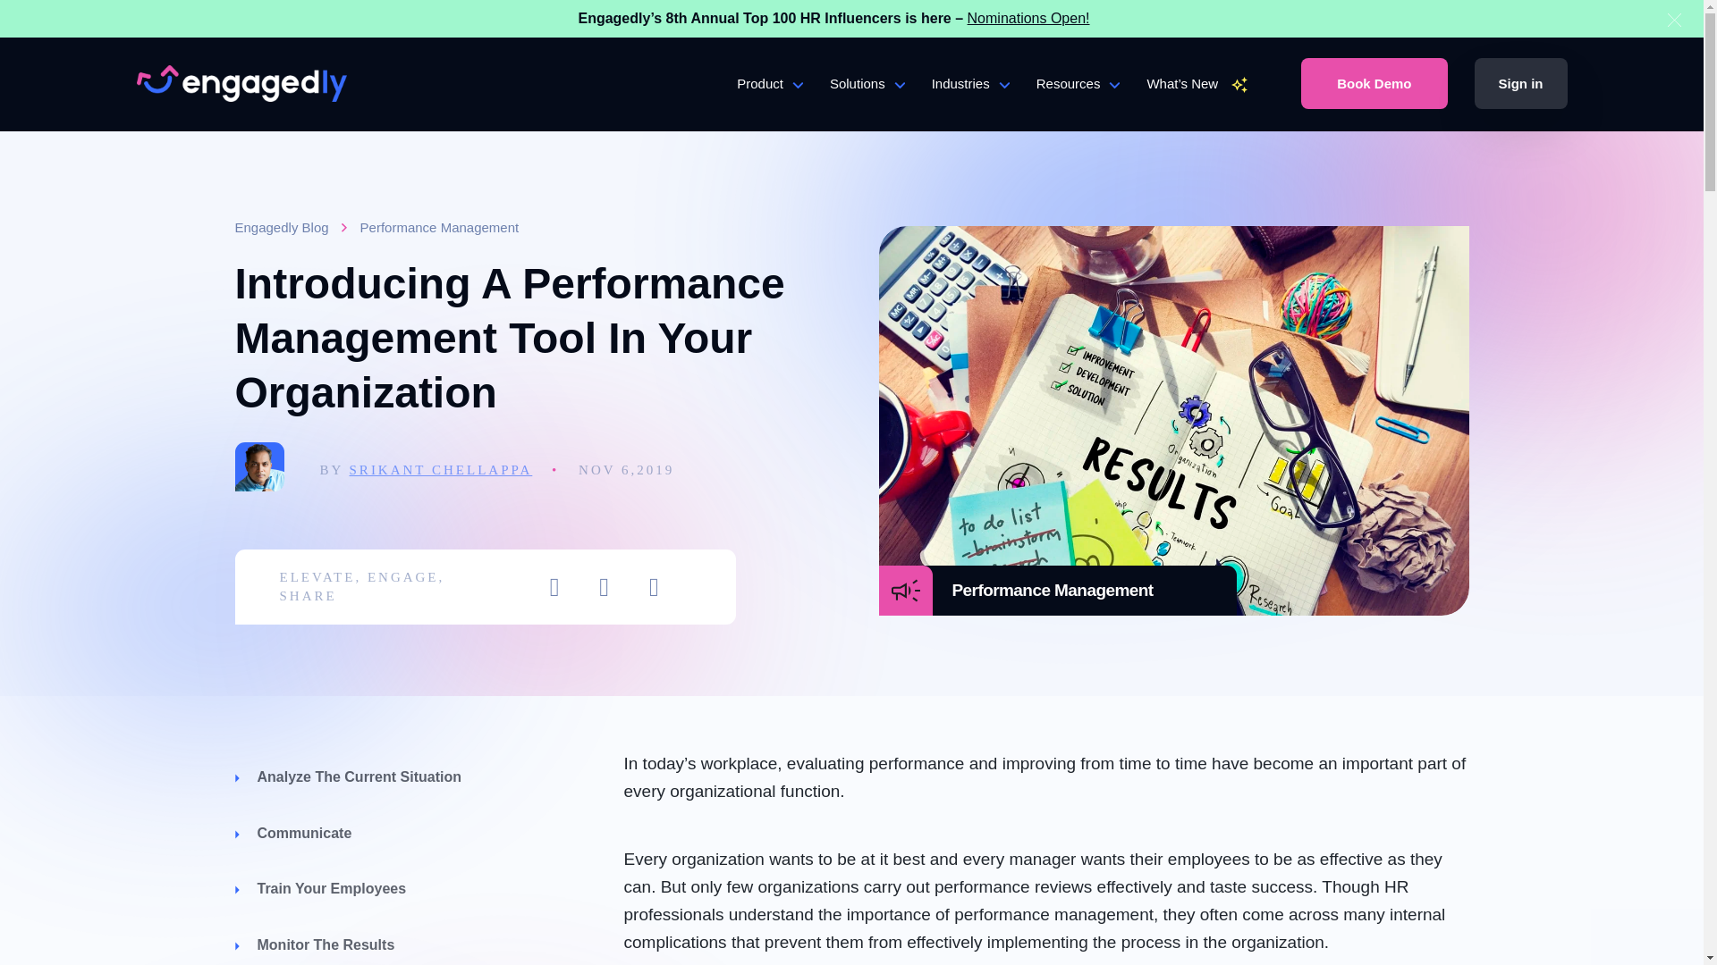 The width and height of the screenshot is (1717, 965). I want to click on Solutions, so click(867, 105).